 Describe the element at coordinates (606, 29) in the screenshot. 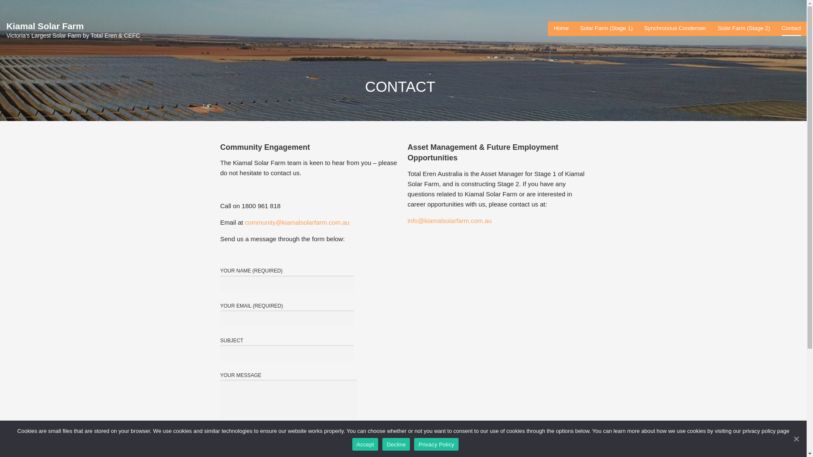

I see `Solar Farm (Stage 1)` at that location.